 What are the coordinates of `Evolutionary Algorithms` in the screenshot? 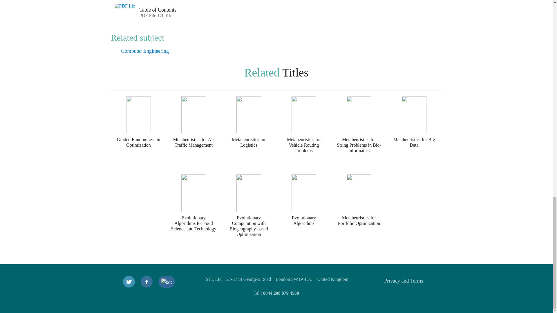 It's located at (304, 213).